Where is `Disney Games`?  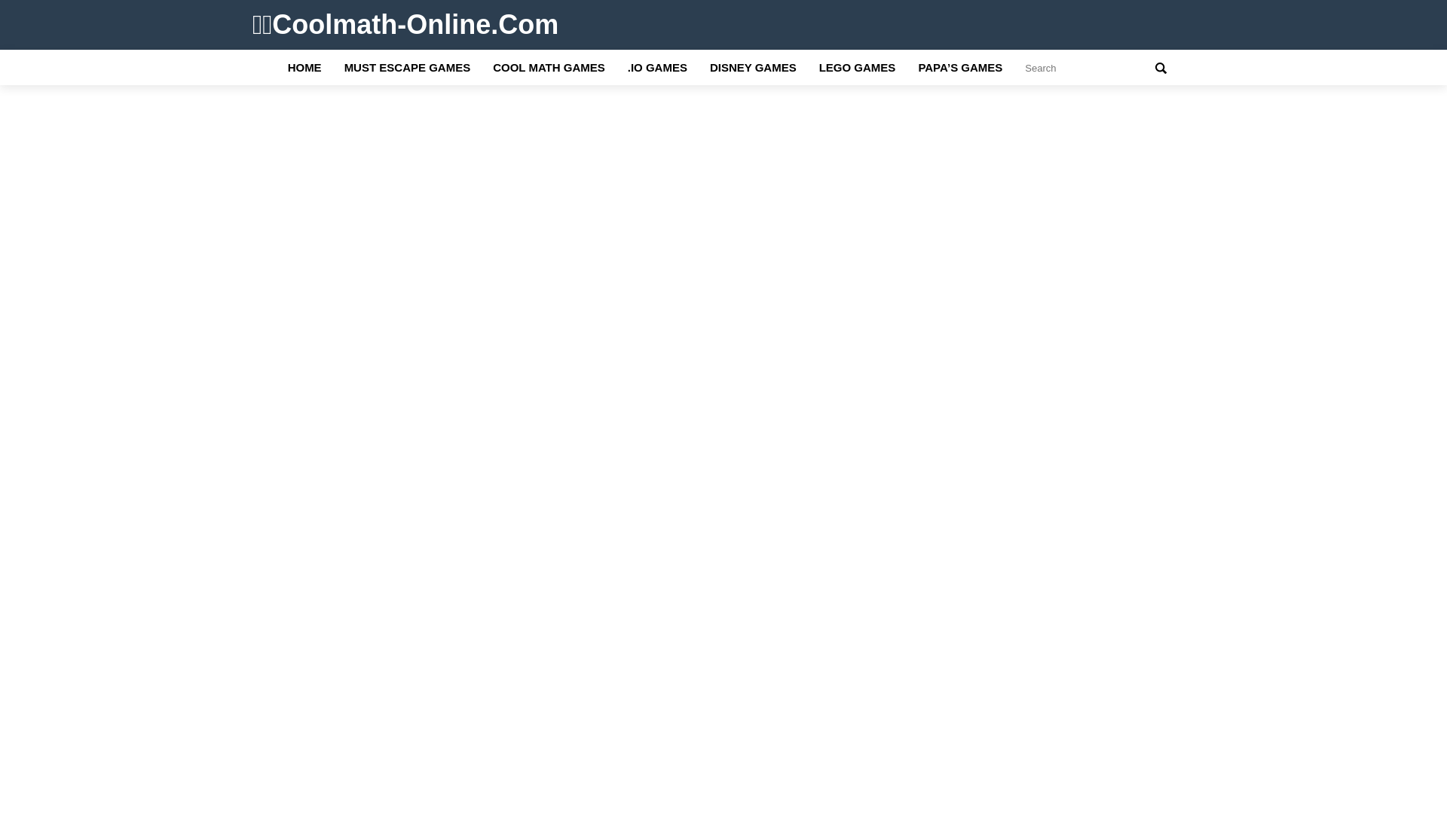 Disney Games is located at coordinates (753, 68).